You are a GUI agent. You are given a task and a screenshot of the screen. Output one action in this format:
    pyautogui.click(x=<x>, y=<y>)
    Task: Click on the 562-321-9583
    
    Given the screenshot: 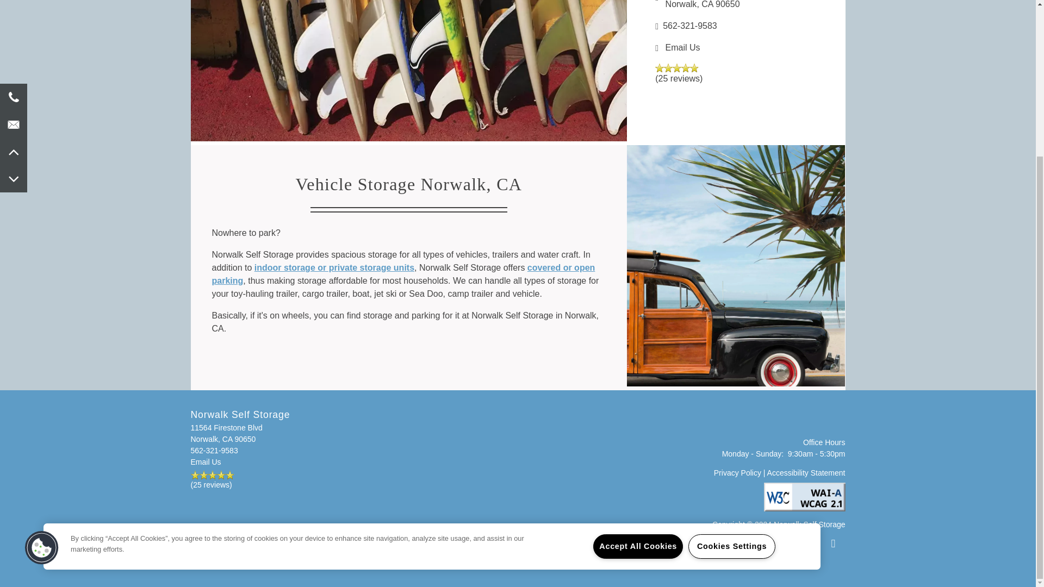 What is the action you would take?
    pyautogui.click(x=240, y=433)
    